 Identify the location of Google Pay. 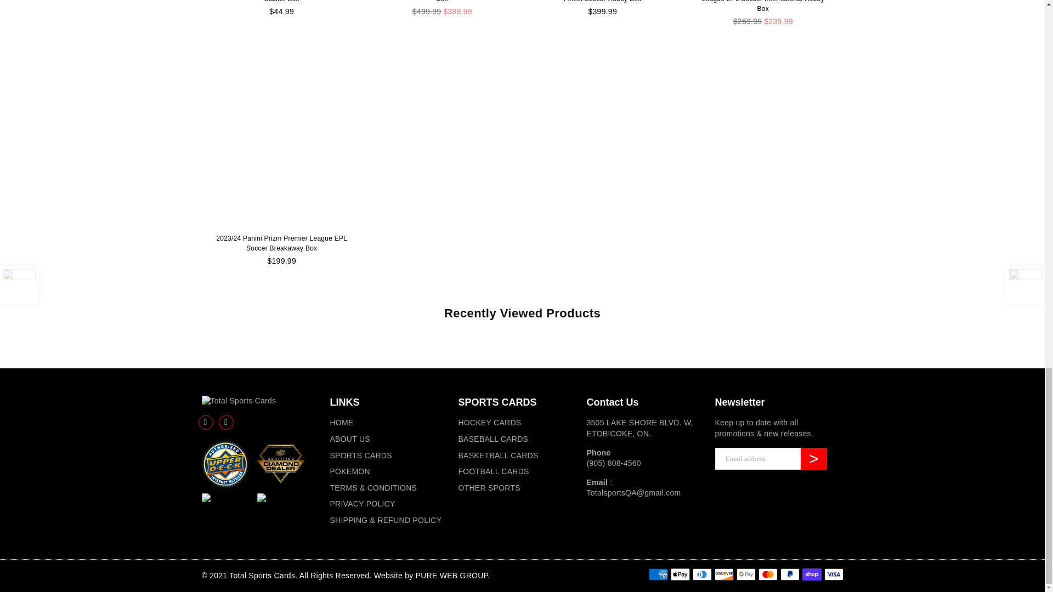
(745, 574).